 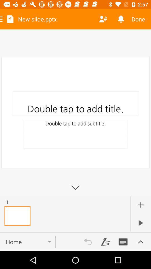 What do you see at coordinates (141, 223) in the screenshot?
I see `view slideshow` at bounding box center [141, 223].